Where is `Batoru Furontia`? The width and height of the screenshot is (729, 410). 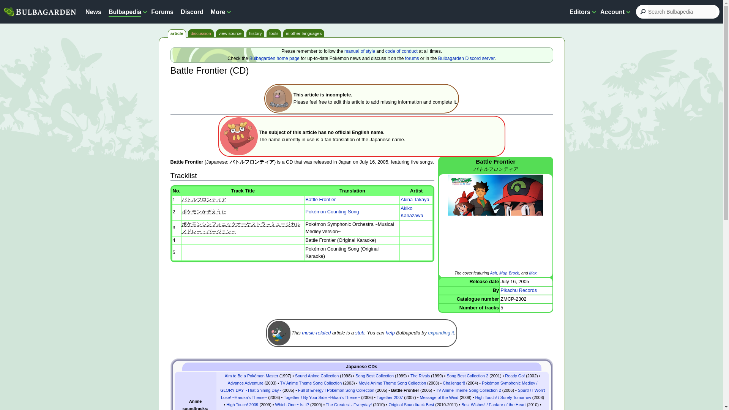 Batoru Furontia is located at coordinates (204, 200).